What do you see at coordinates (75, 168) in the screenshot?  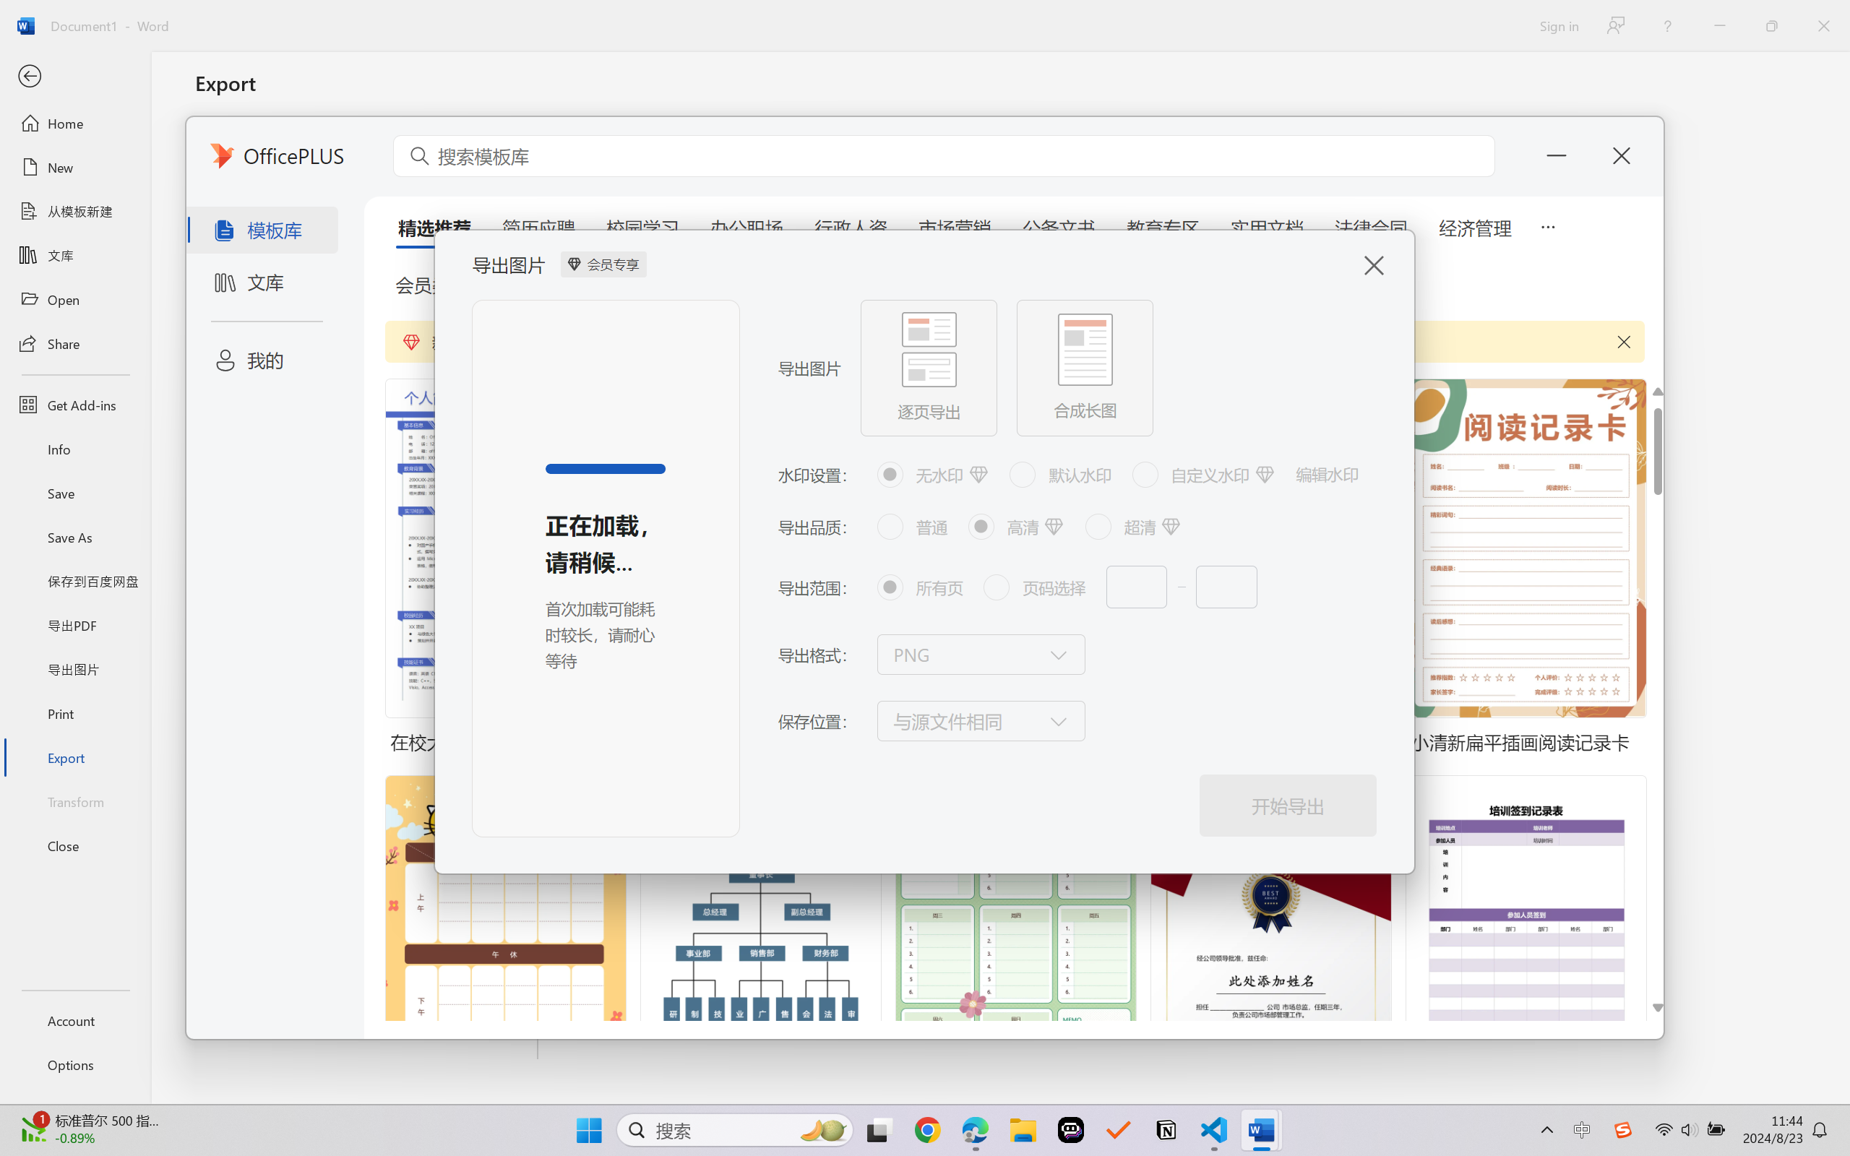 I see `New` at bounding box center [75, 168].